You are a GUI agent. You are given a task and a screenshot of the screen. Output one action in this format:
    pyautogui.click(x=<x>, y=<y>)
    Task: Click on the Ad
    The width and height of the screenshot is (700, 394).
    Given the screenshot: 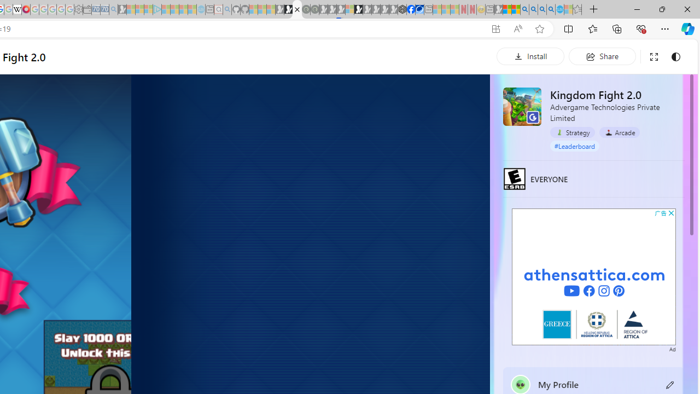 What is the action you would take?
    pyautogui.click(x=672, y=348)
    